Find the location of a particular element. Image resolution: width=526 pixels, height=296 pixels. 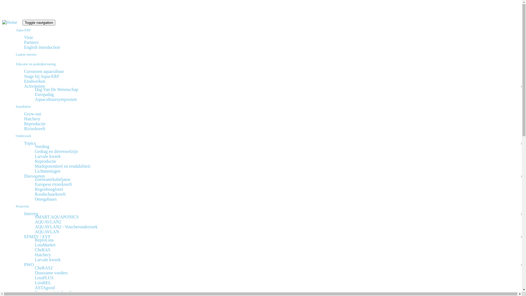

Larvale kweek is located at coordinates (48, 156).